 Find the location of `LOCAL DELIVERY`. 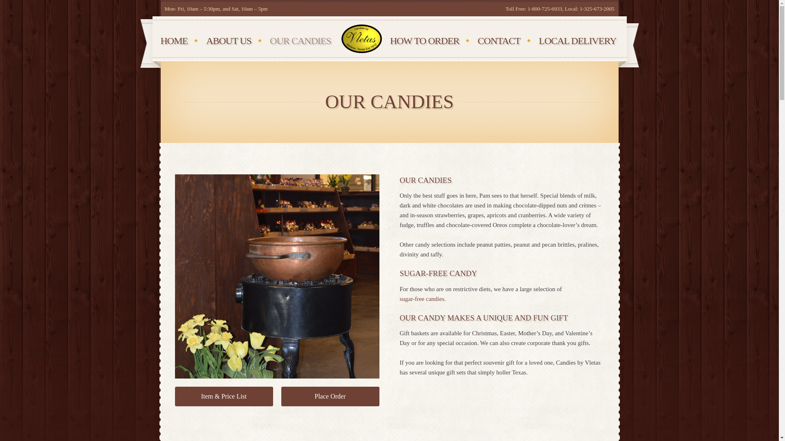

LOCAL DELIVERY is located at coordinates (578, 41).